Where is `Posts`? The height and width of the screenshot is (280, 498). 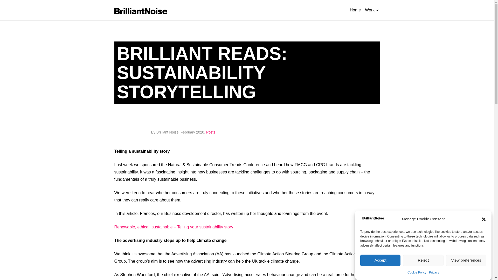 Posts is located at coordinates (211, 132).